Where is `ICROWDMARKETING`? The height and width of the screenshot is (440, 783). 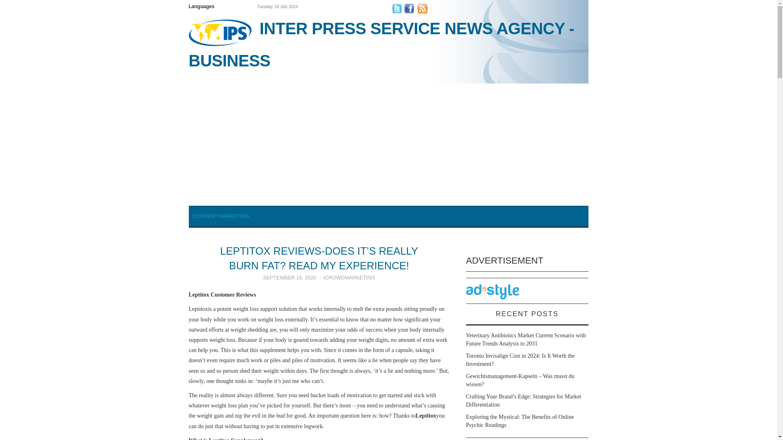 ICROWDMARKETING is located at coordinates (349, 278).